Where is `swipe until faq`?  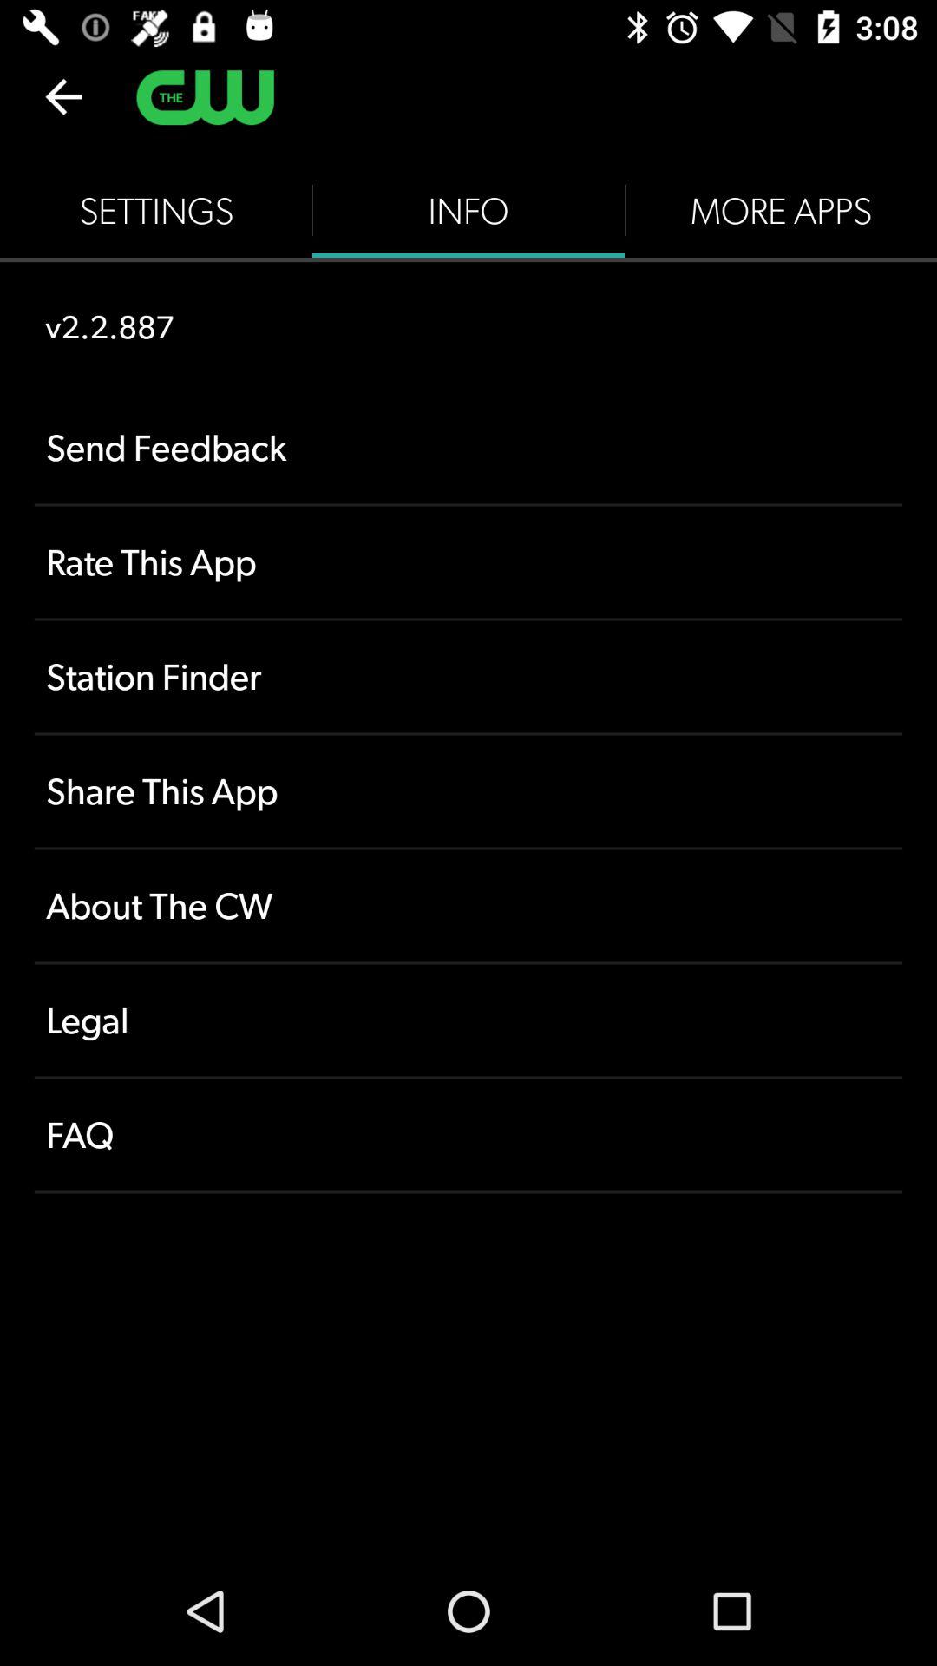 swipe until faq is located at coordinates (468, 1135).